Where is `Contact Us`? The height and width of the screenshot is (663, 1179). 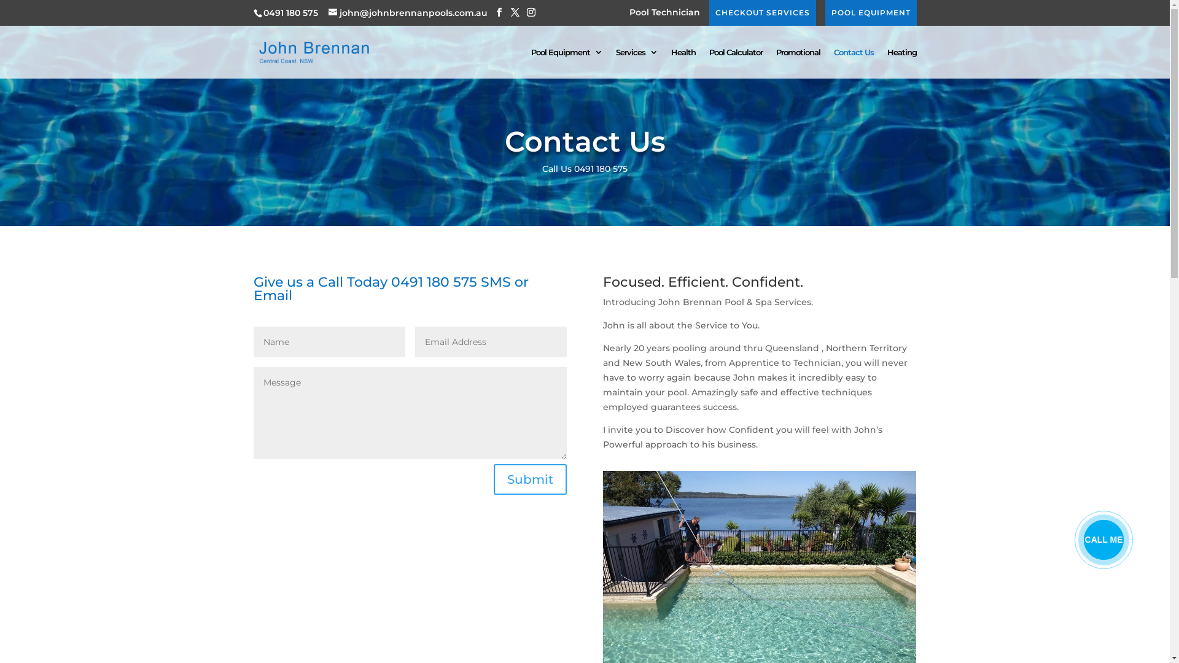 Contact Us is located at coordinates (854, 63).